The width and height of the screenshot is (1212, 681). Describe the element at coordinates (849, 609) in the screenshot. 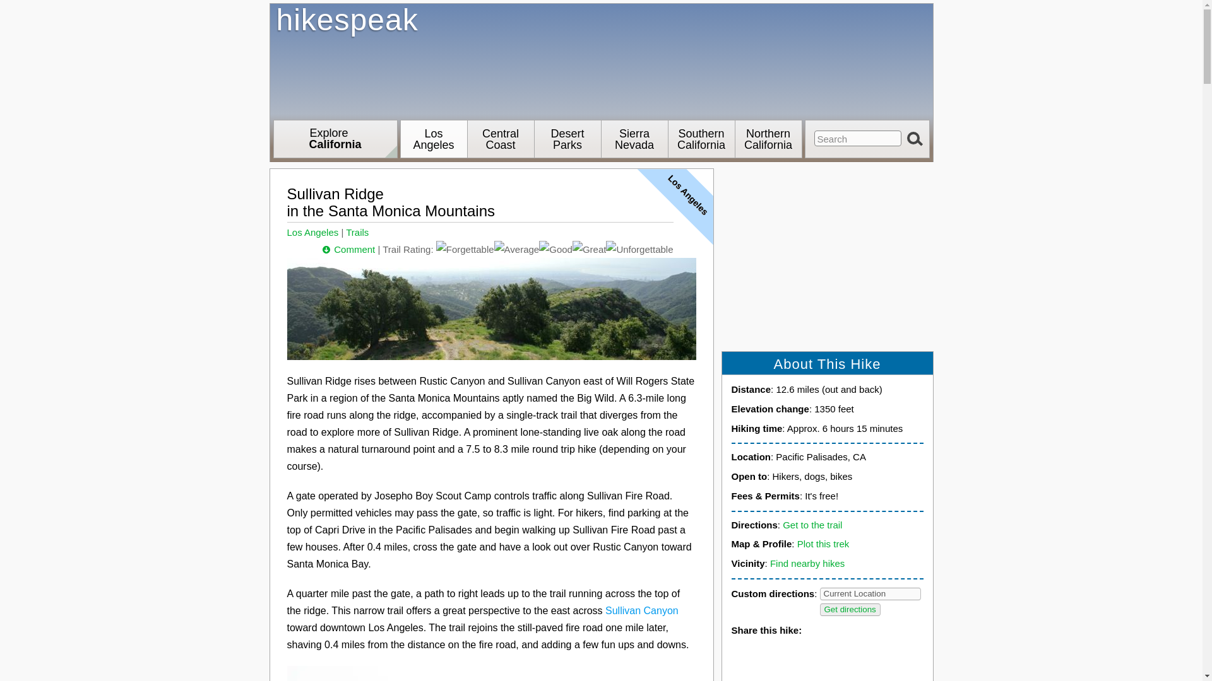

I see `Get directions` at that location.